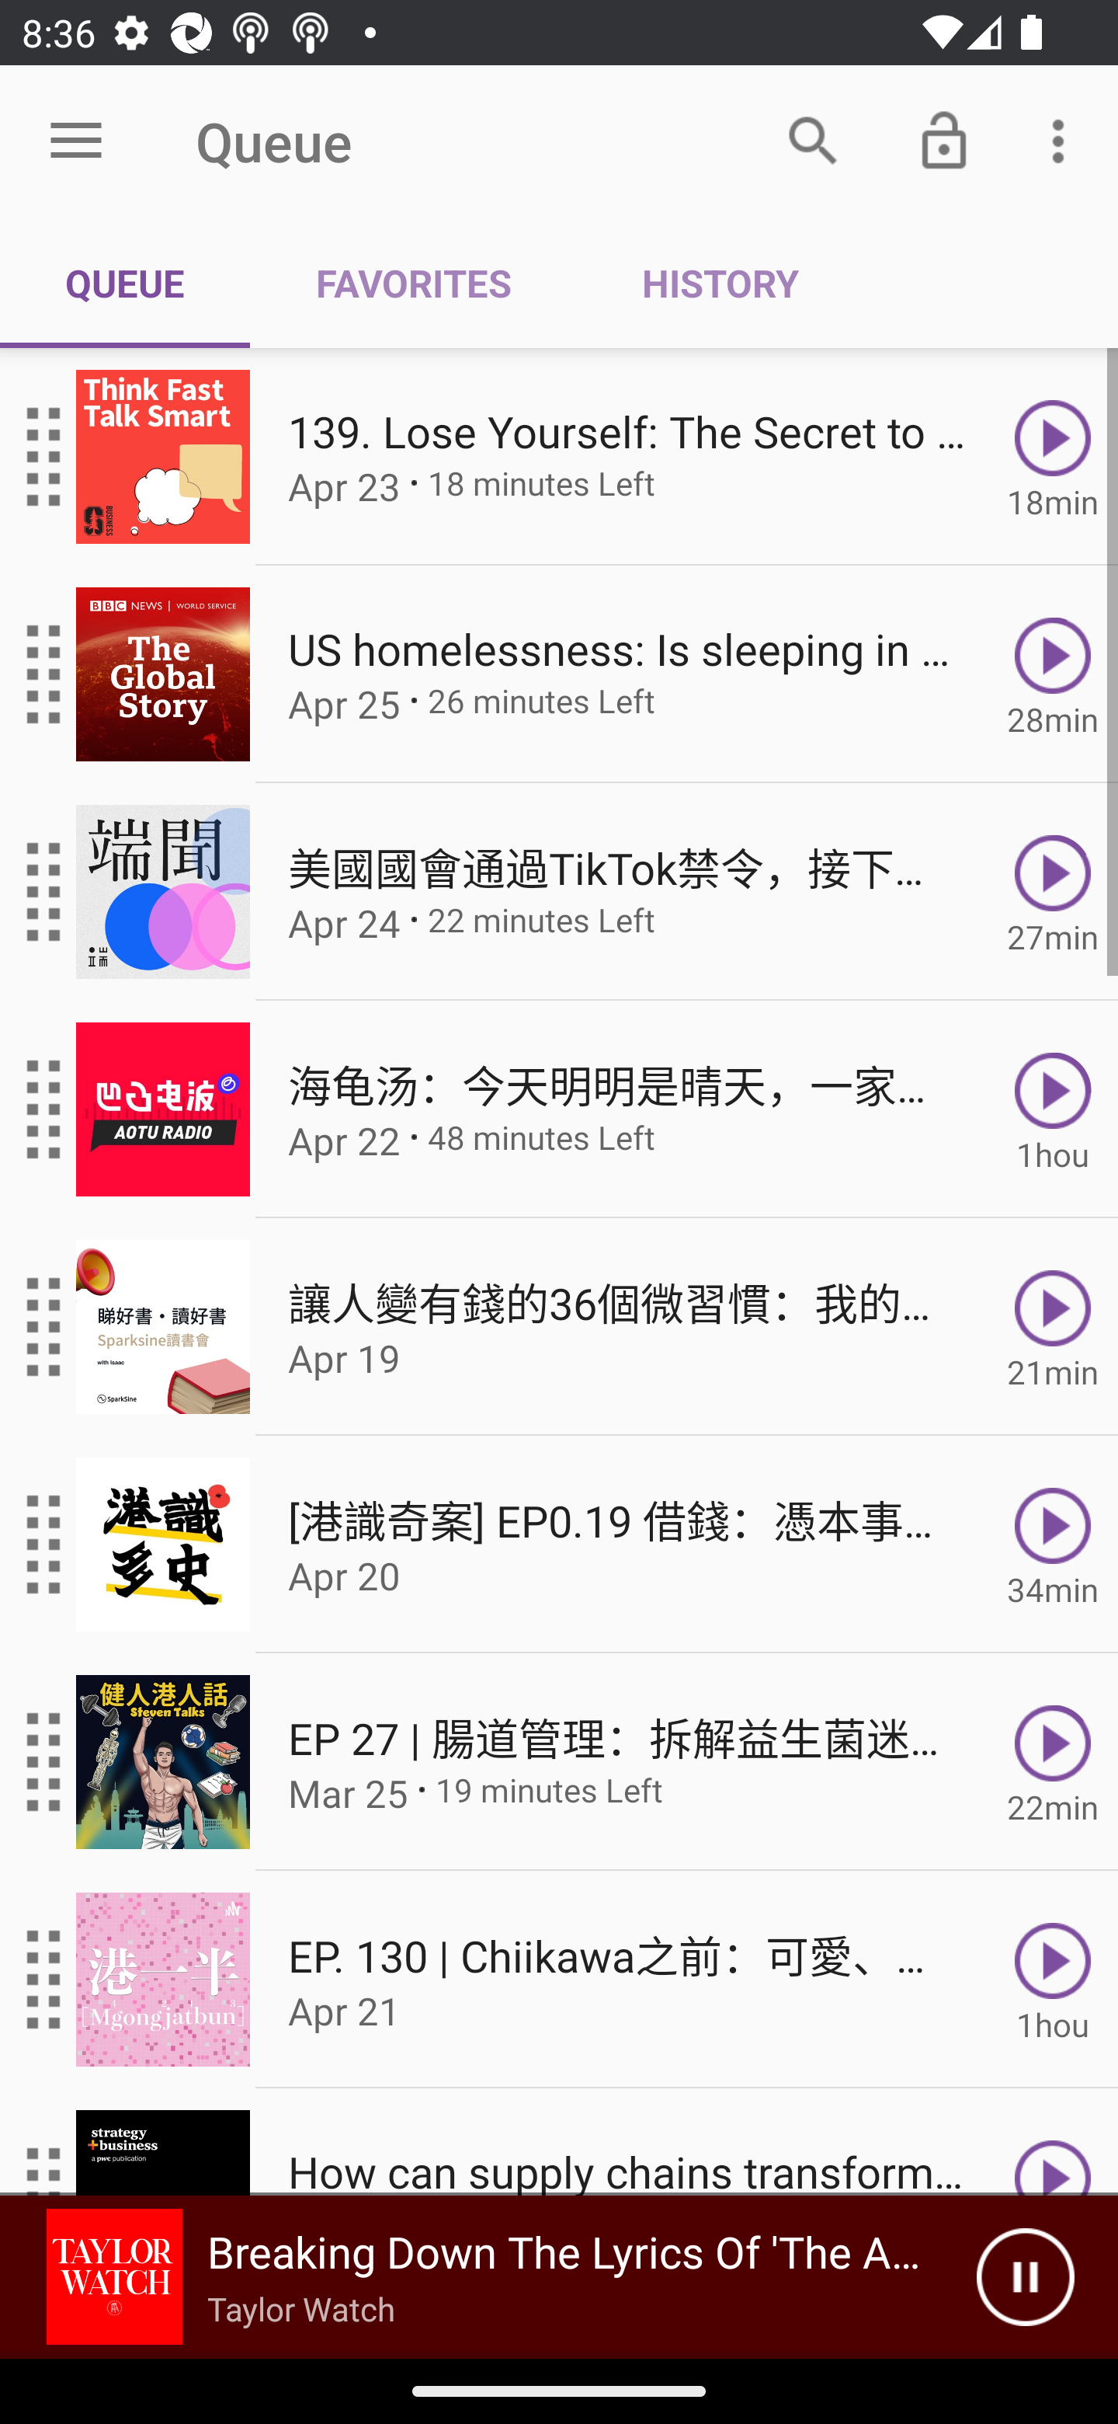 This screenshot has height=2424, width=1118. Describe the element at coordinates (76, 141) in the screenshot. I see `Open menu` at that location.